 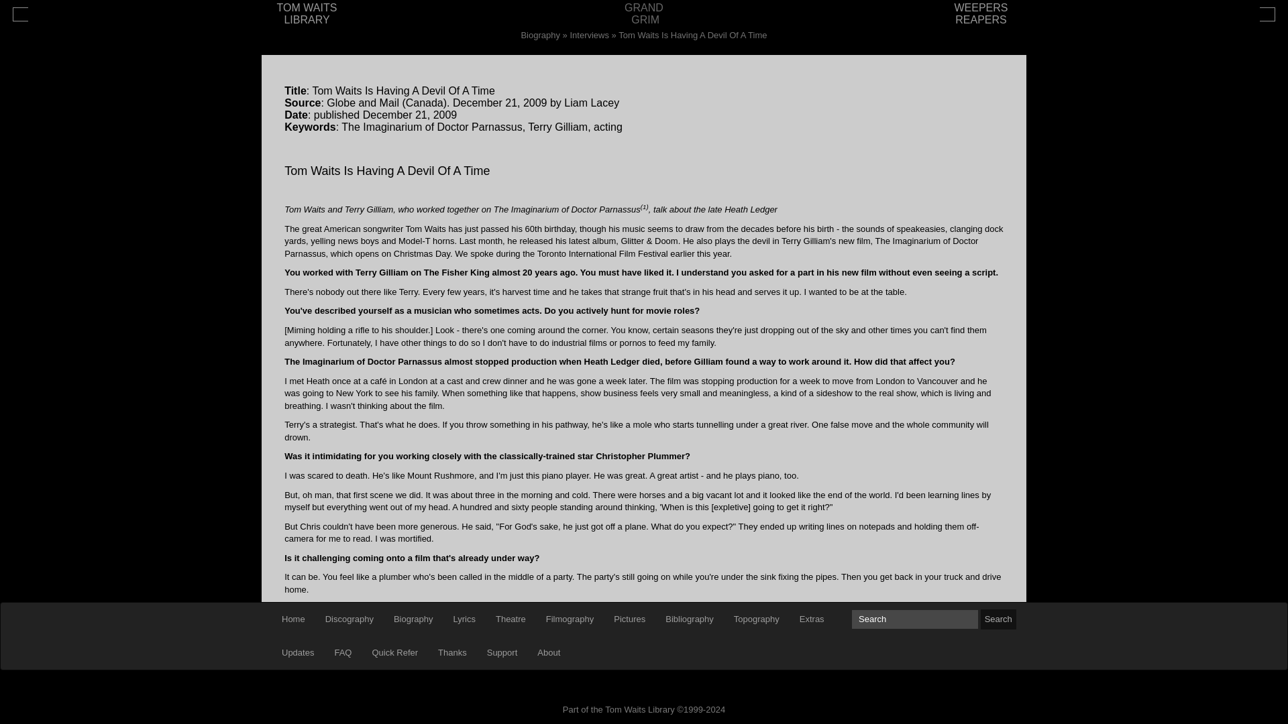 What do you see at coordinates (350, 619) in the screenshot?
I see `Discography` at bounding box center [350, 619].